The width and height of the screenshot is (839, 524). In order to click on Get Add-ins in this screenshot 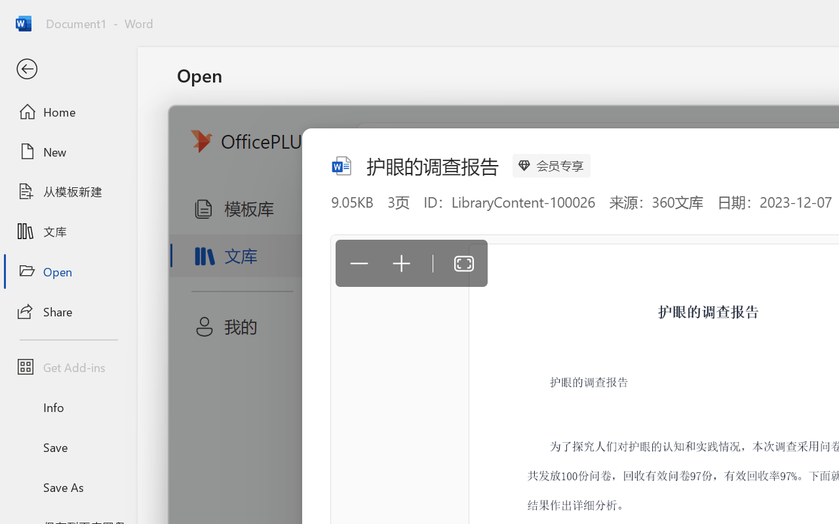, I will do `click(68, 367)`.